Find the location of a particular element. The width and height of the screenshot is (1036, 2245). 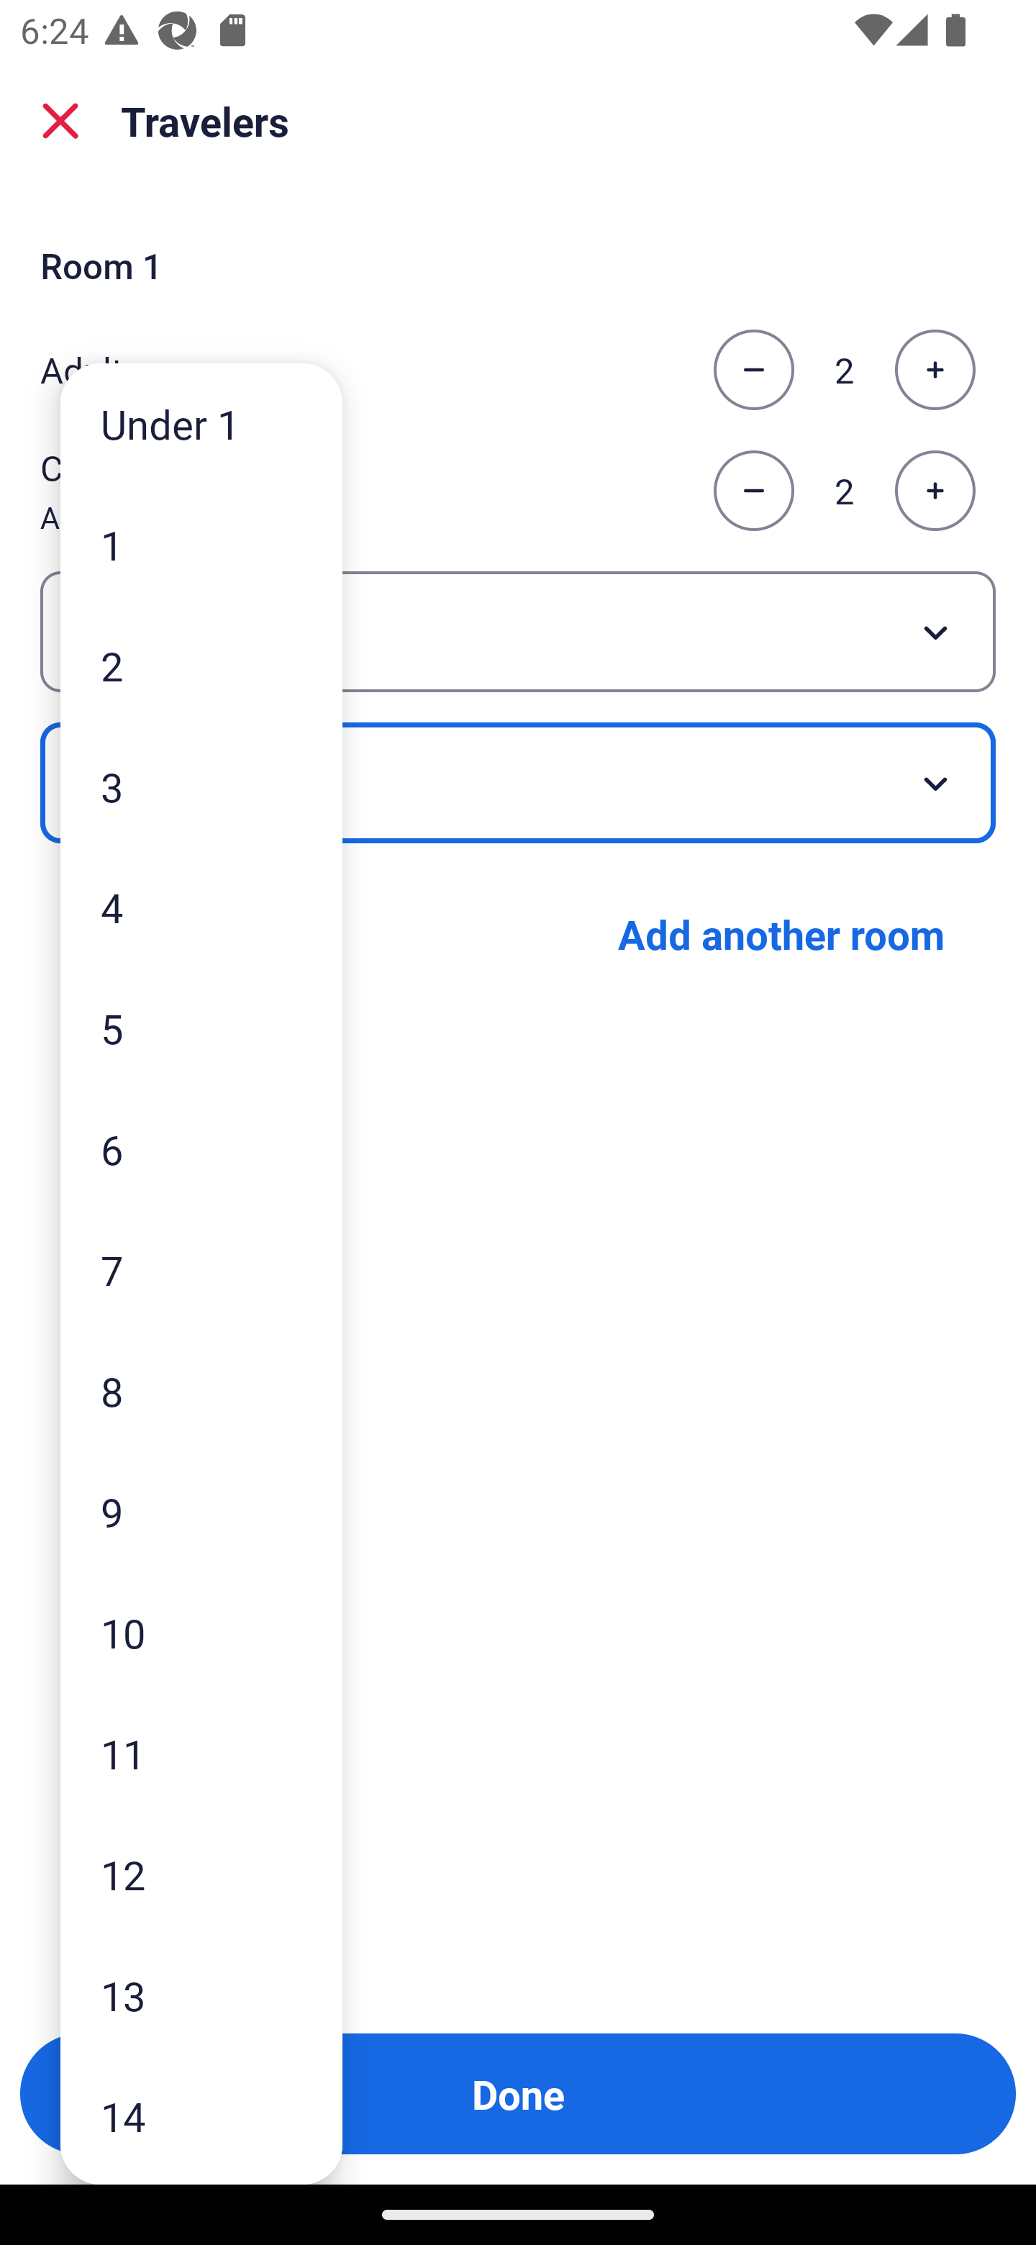

5 is located at coordinates (201, 1028).